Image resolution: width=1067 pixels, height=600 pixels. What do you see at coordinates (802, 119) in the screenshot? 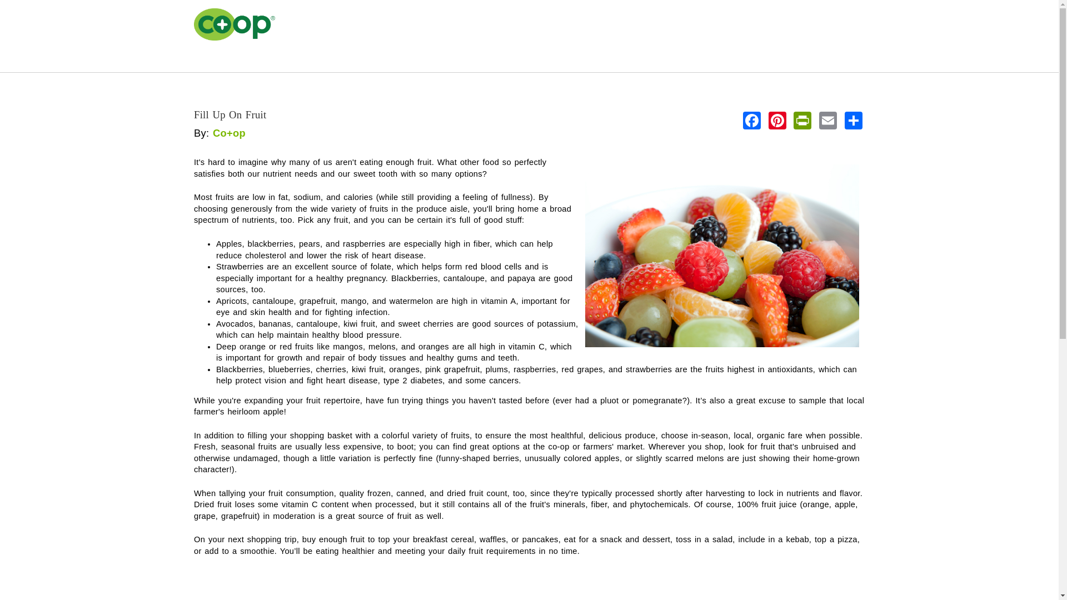
I see `PrintFriendly` at bounding box center [802, 119].